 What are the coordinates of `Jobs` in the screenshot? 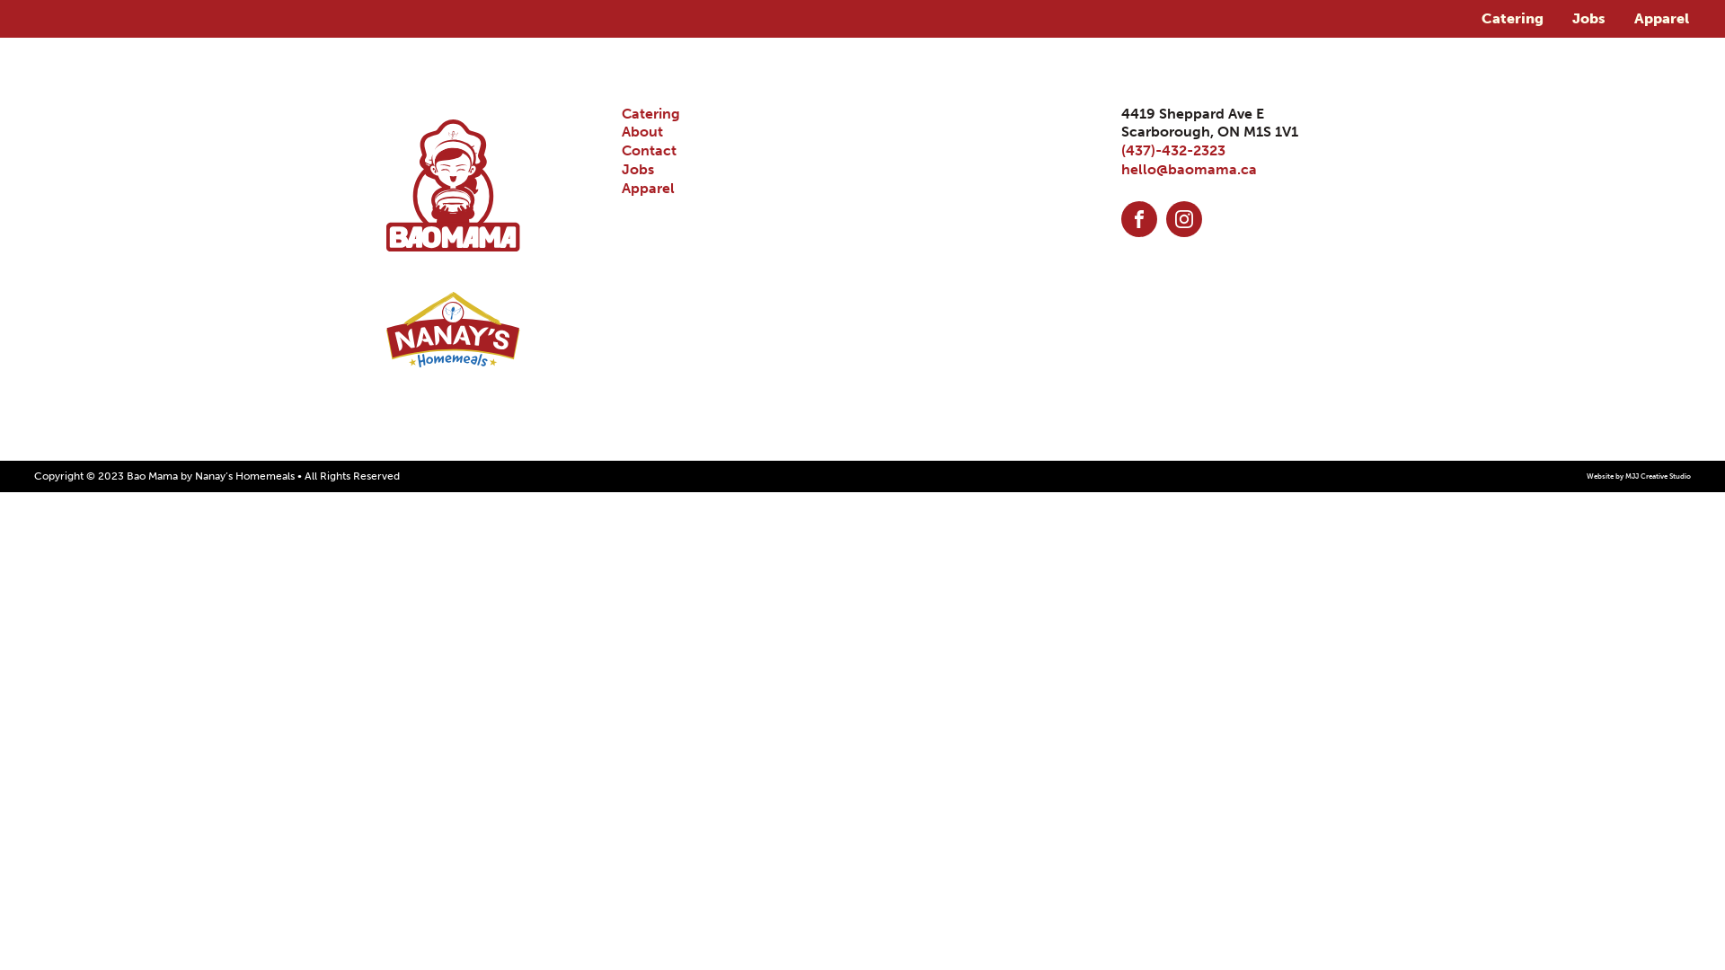 It's located at (1588, 19).